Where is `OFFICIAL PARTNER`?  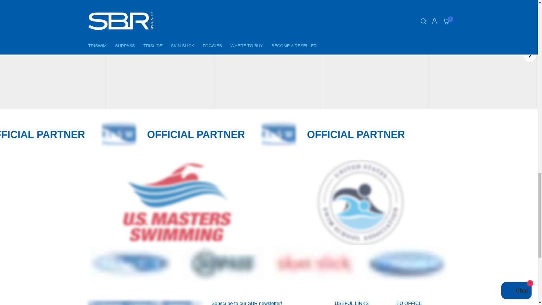 OFFICIAL PARTNER is located at coordinates (375, 134).